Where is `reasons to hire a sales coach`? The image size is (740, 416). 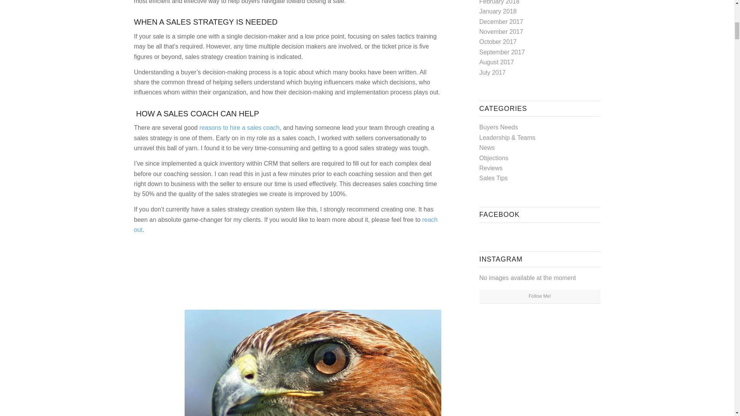 reasons to hire a sales coach is located at coordinates (239, 127).